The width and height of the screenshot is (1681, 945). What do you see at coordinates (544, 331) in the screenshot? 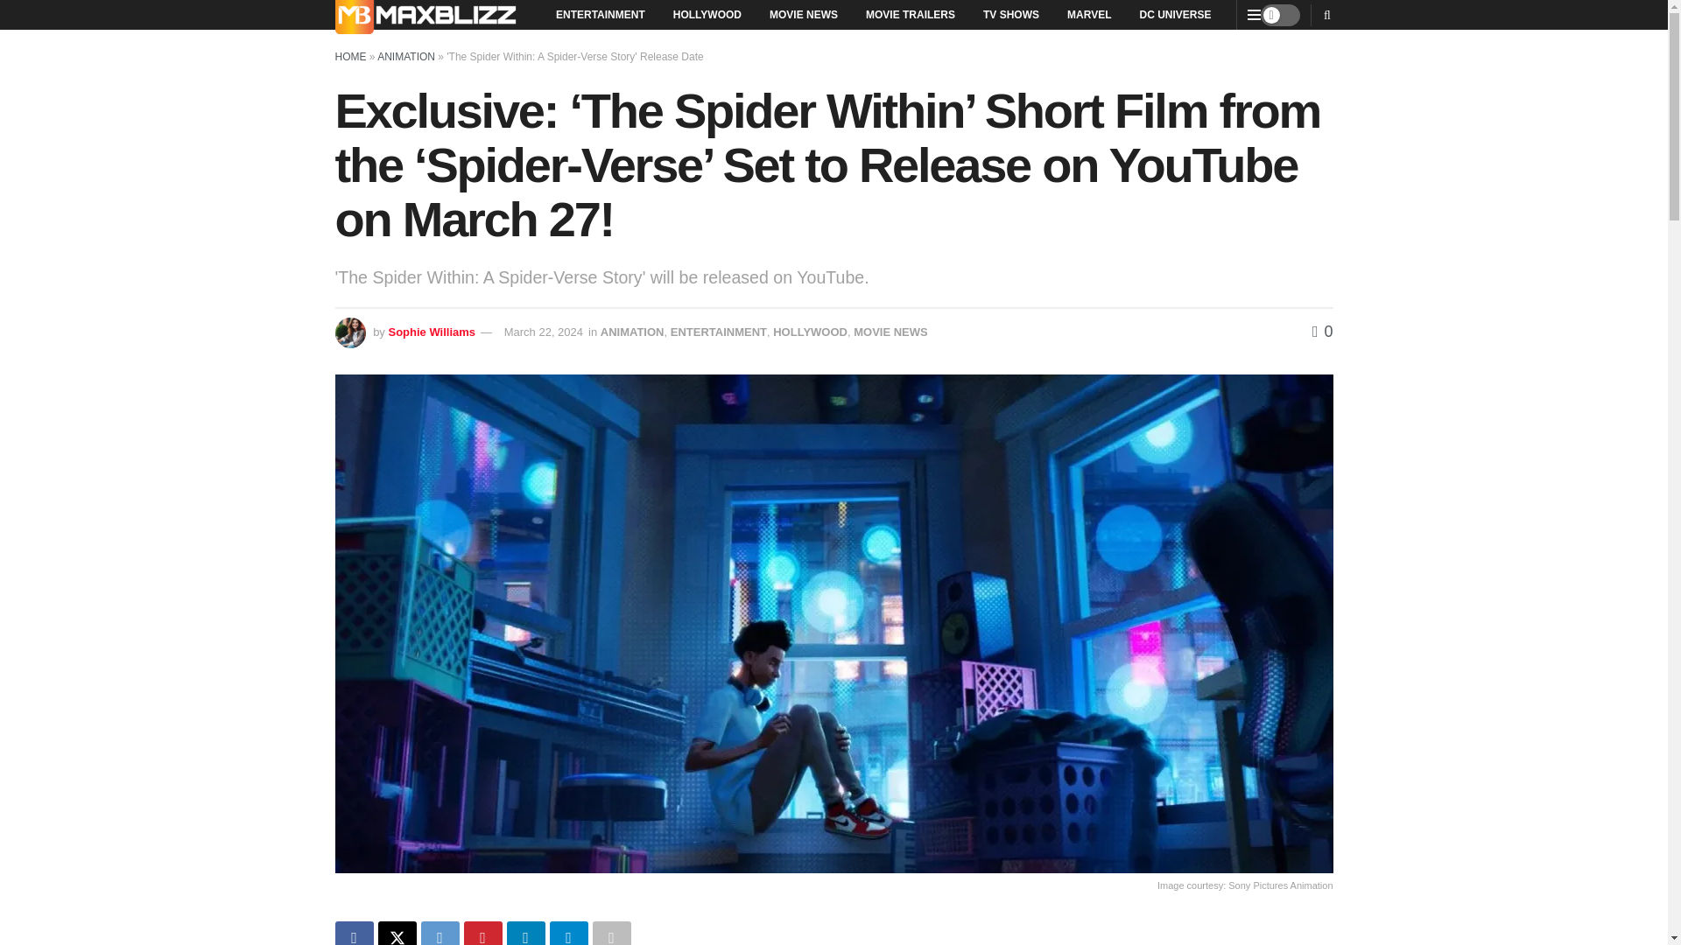
I see `March 22, 2024` at bounding box center [544, 331].